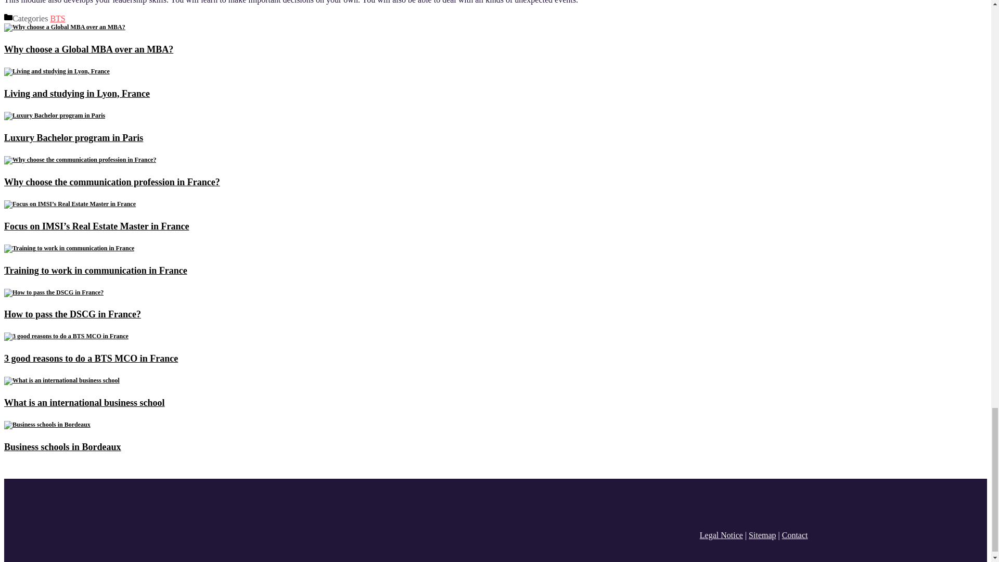  Describe the element at coordinates (84, 403) in the screenshot. I see `What is an international business school` at that location.